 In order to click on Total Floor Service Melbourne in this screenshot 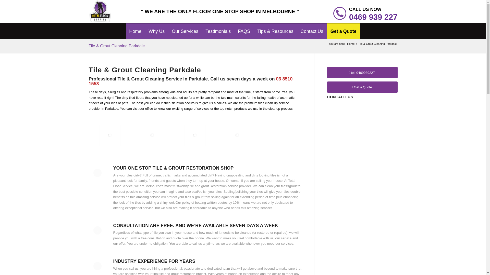, I will do `click(351, 44)`.